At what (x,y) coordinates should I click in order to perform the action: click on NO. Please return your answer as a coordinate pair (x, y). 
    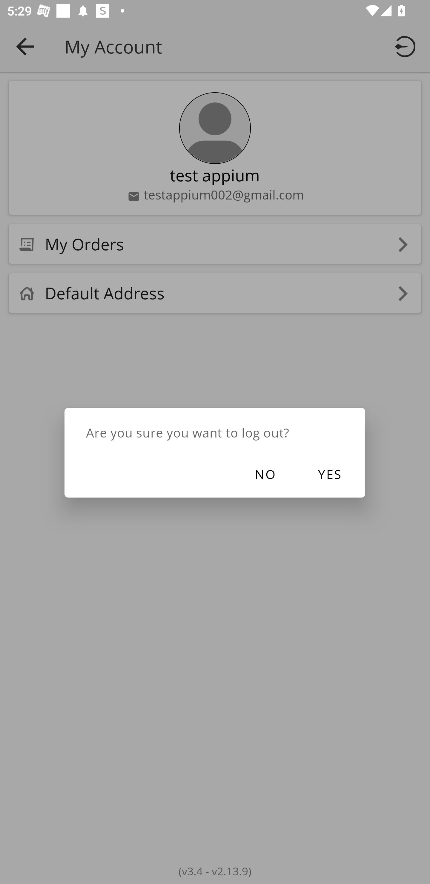
    Looking at the image, I should click on (265, 474).